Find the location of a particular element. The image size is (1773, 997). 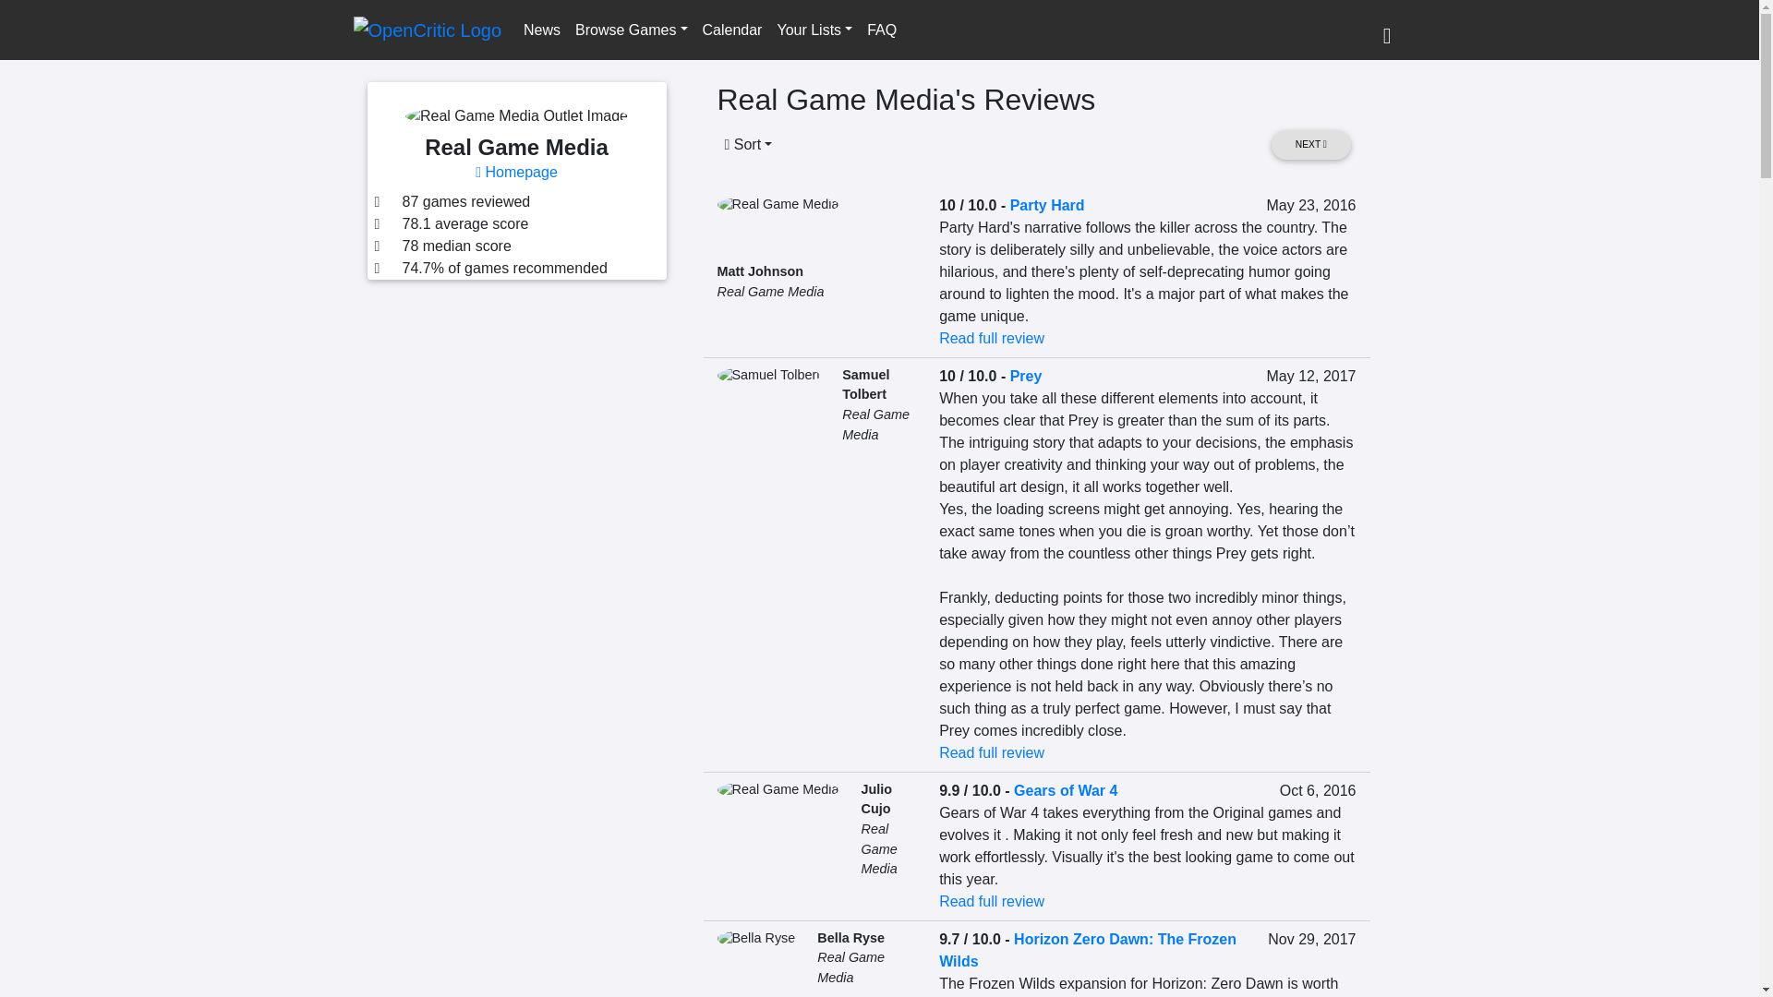

Read full review is located at coordinates (992, 752).